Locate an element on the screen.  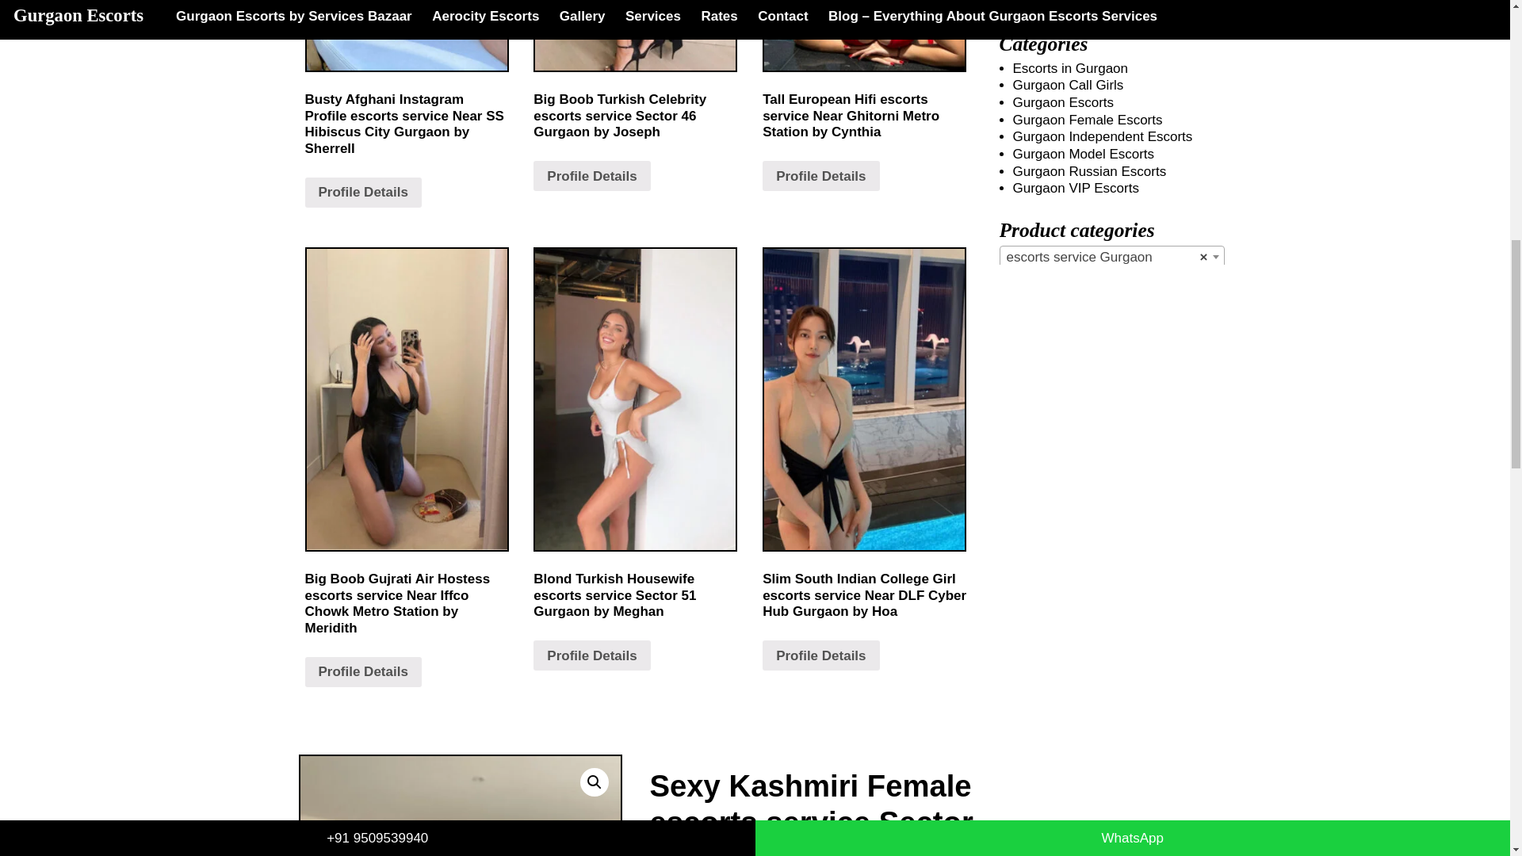
Profile Details is located at coordinates (363, 672).